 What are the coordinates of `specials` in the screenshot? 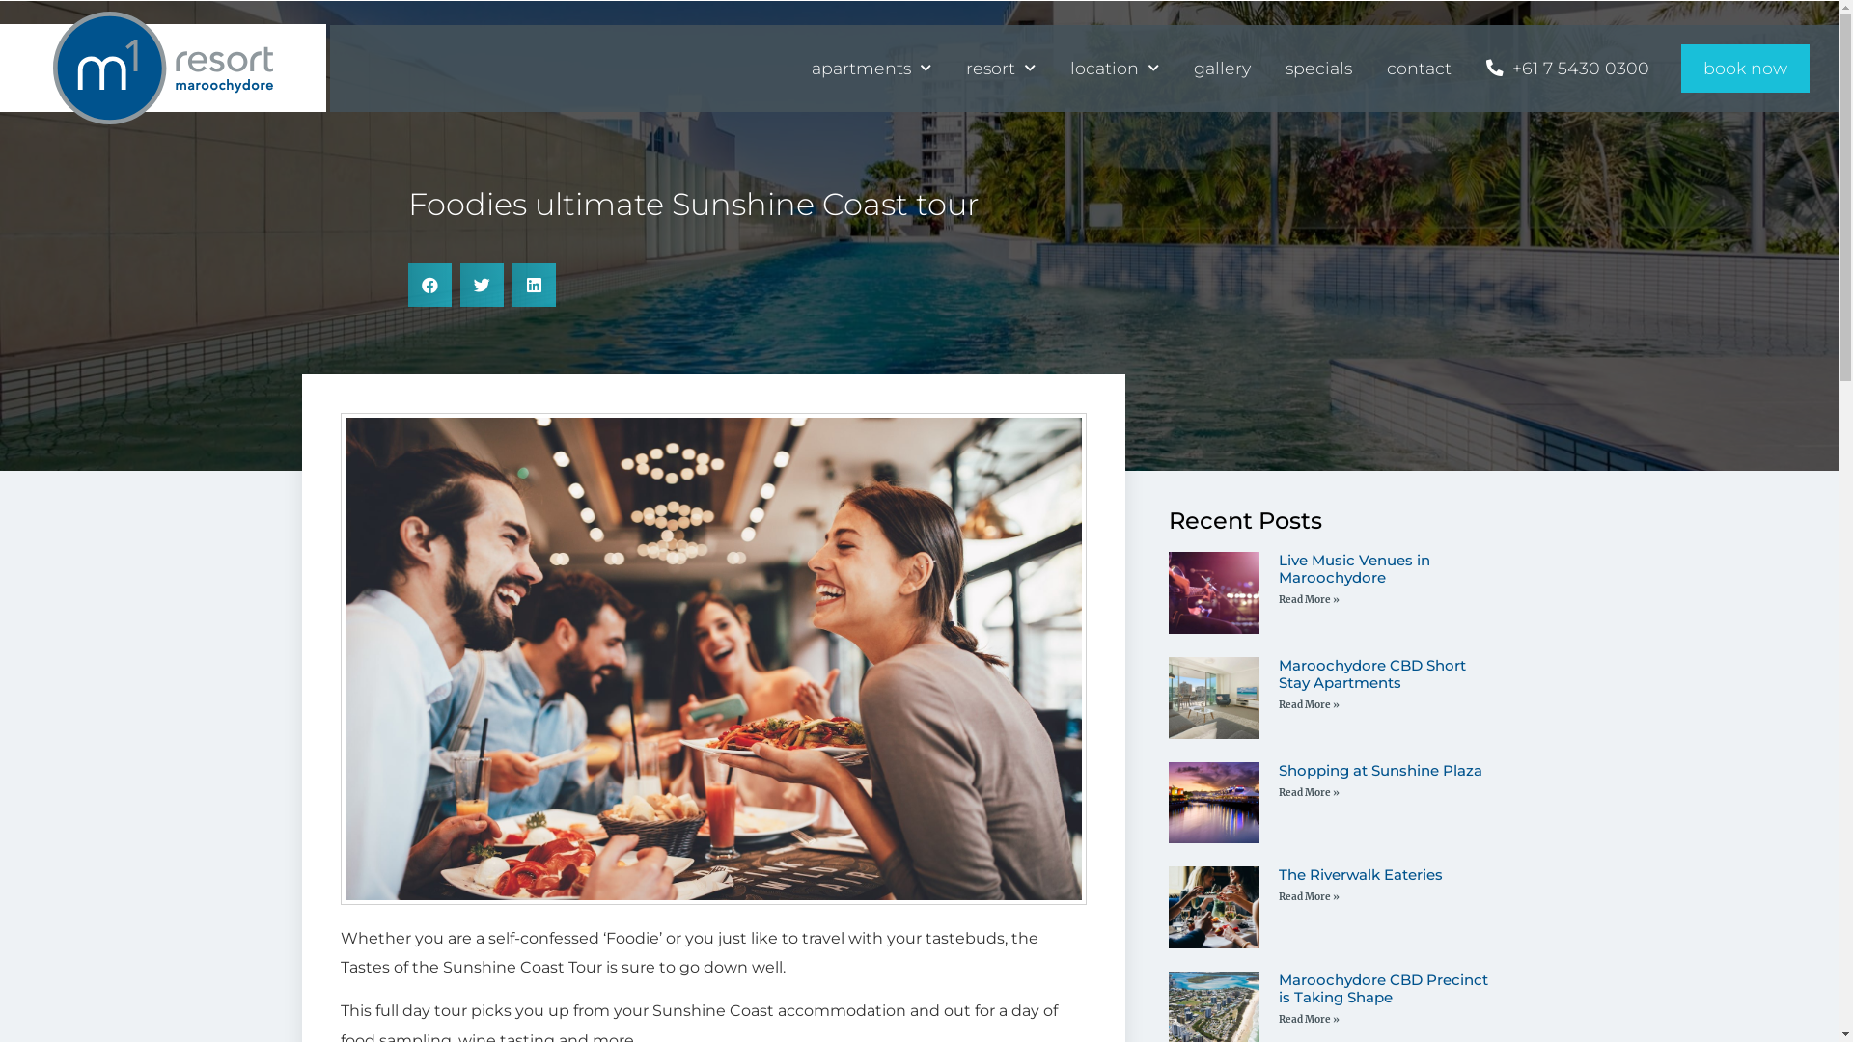 It's located at (1318, 69).